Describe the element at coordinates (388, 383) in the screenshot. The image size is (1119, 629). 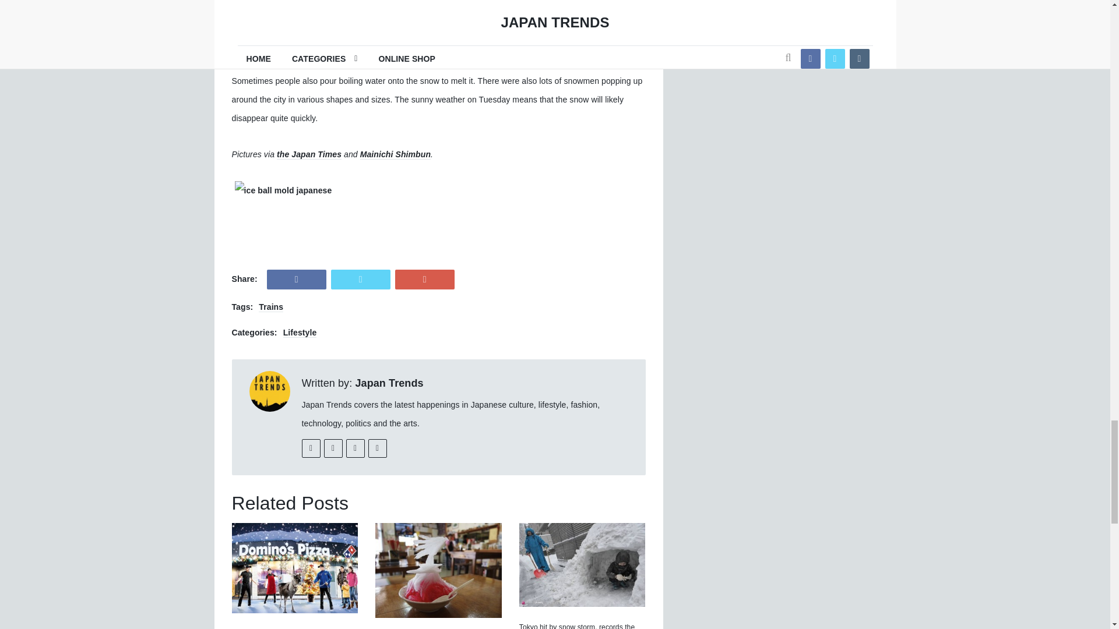
I see `Japan Trends` at that location.